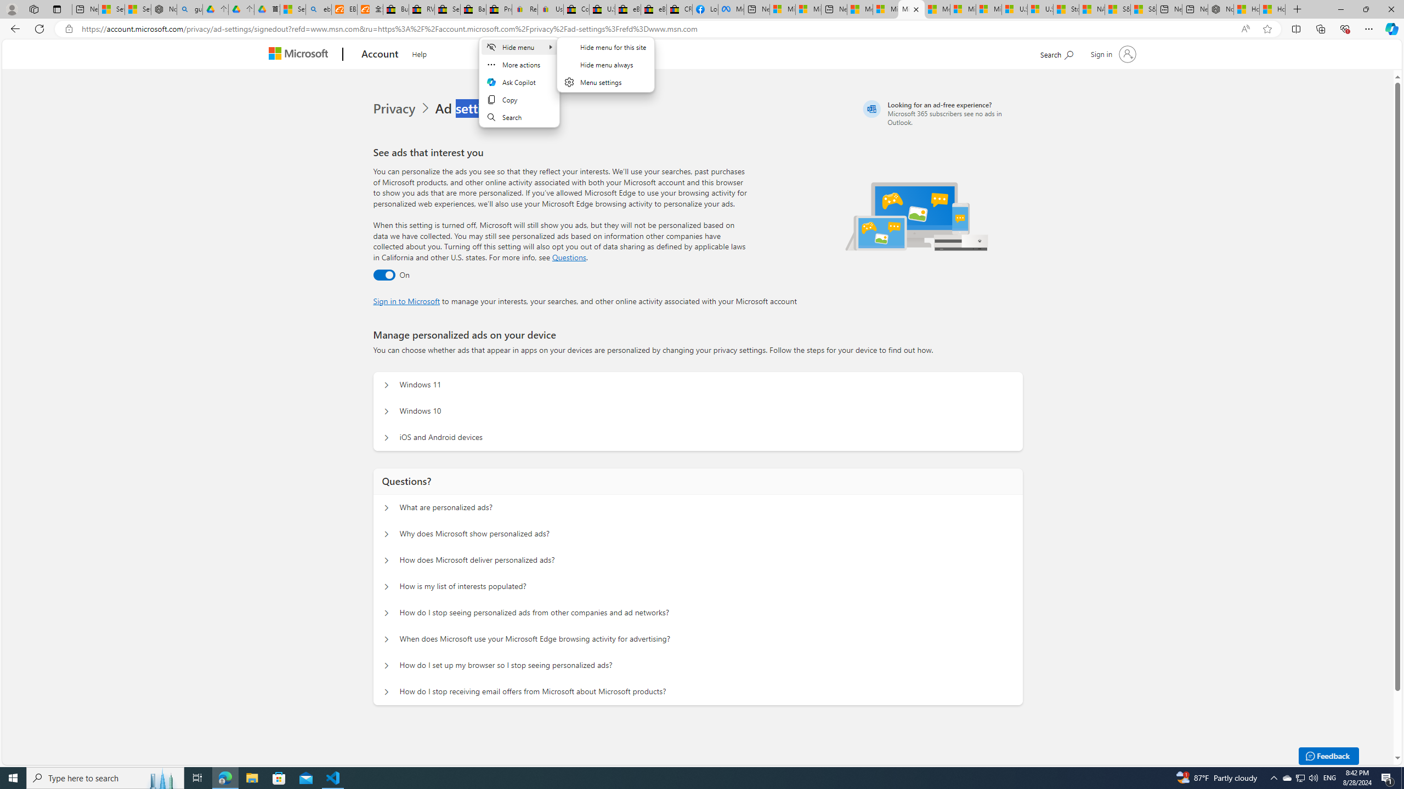  What do you see at coordinates (1345, 28) in the screenshot?
I see `Browser essentials` at bounding box center [1345, 28].